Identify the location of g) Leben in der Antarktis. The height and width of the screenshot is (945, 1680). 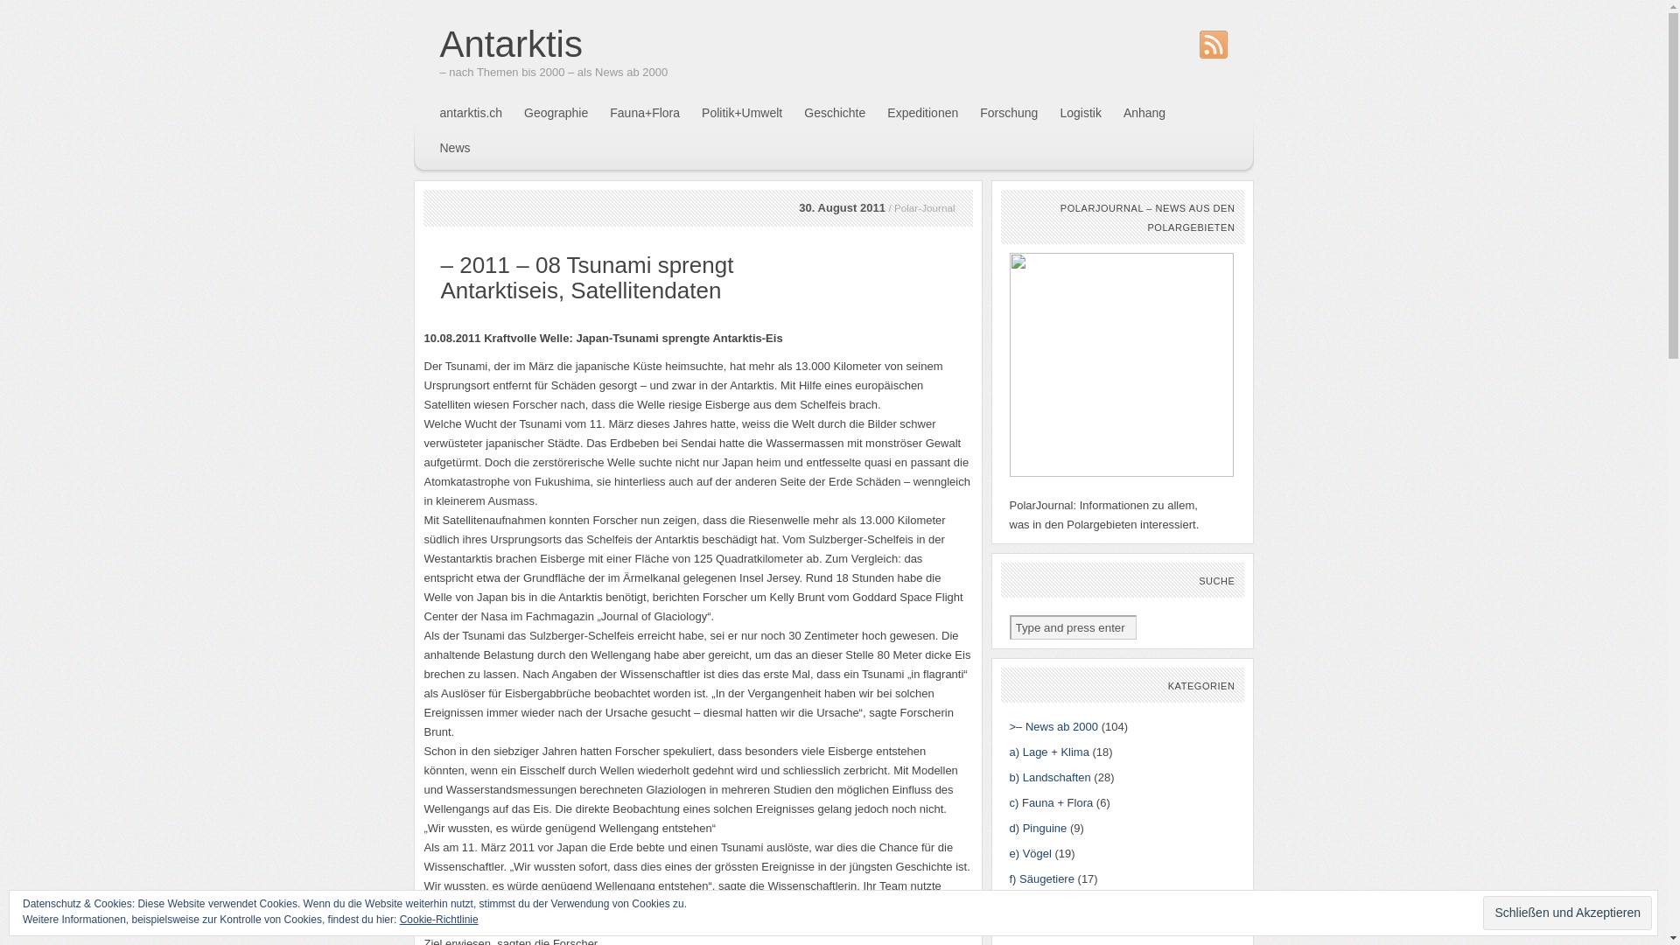
(1071, 905).